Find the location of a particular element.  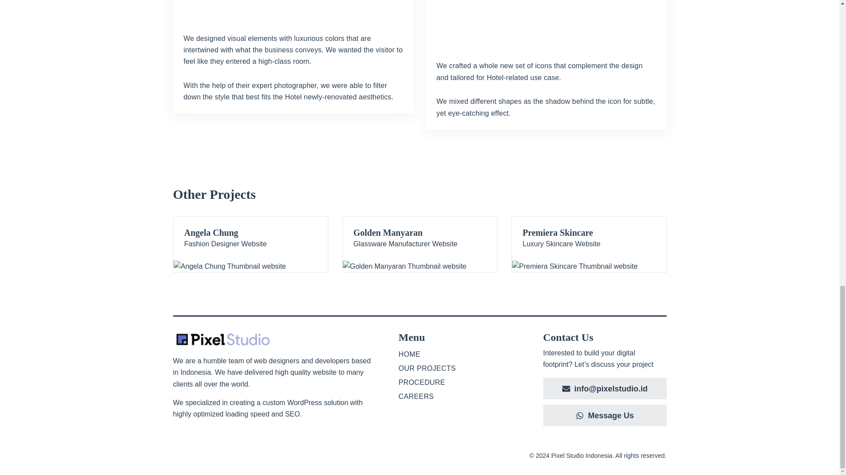

Message Us is located at coordinates (427, 383).